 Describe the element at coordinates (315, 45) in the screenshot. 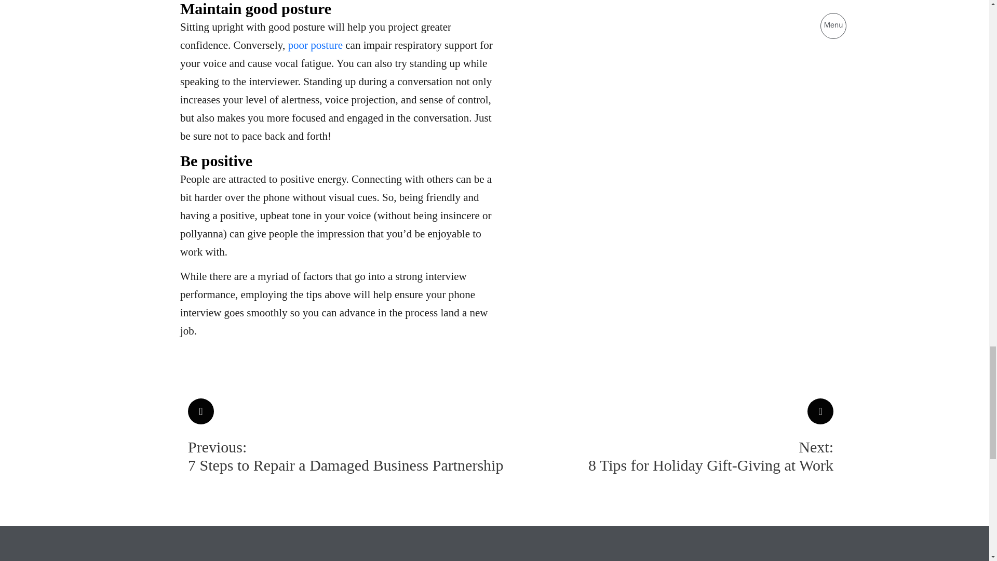

I see `poor posture` at that location.